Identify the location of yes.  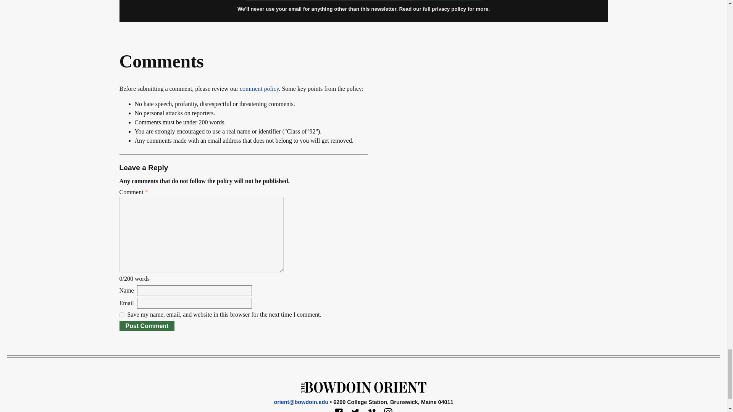
(121, 314).